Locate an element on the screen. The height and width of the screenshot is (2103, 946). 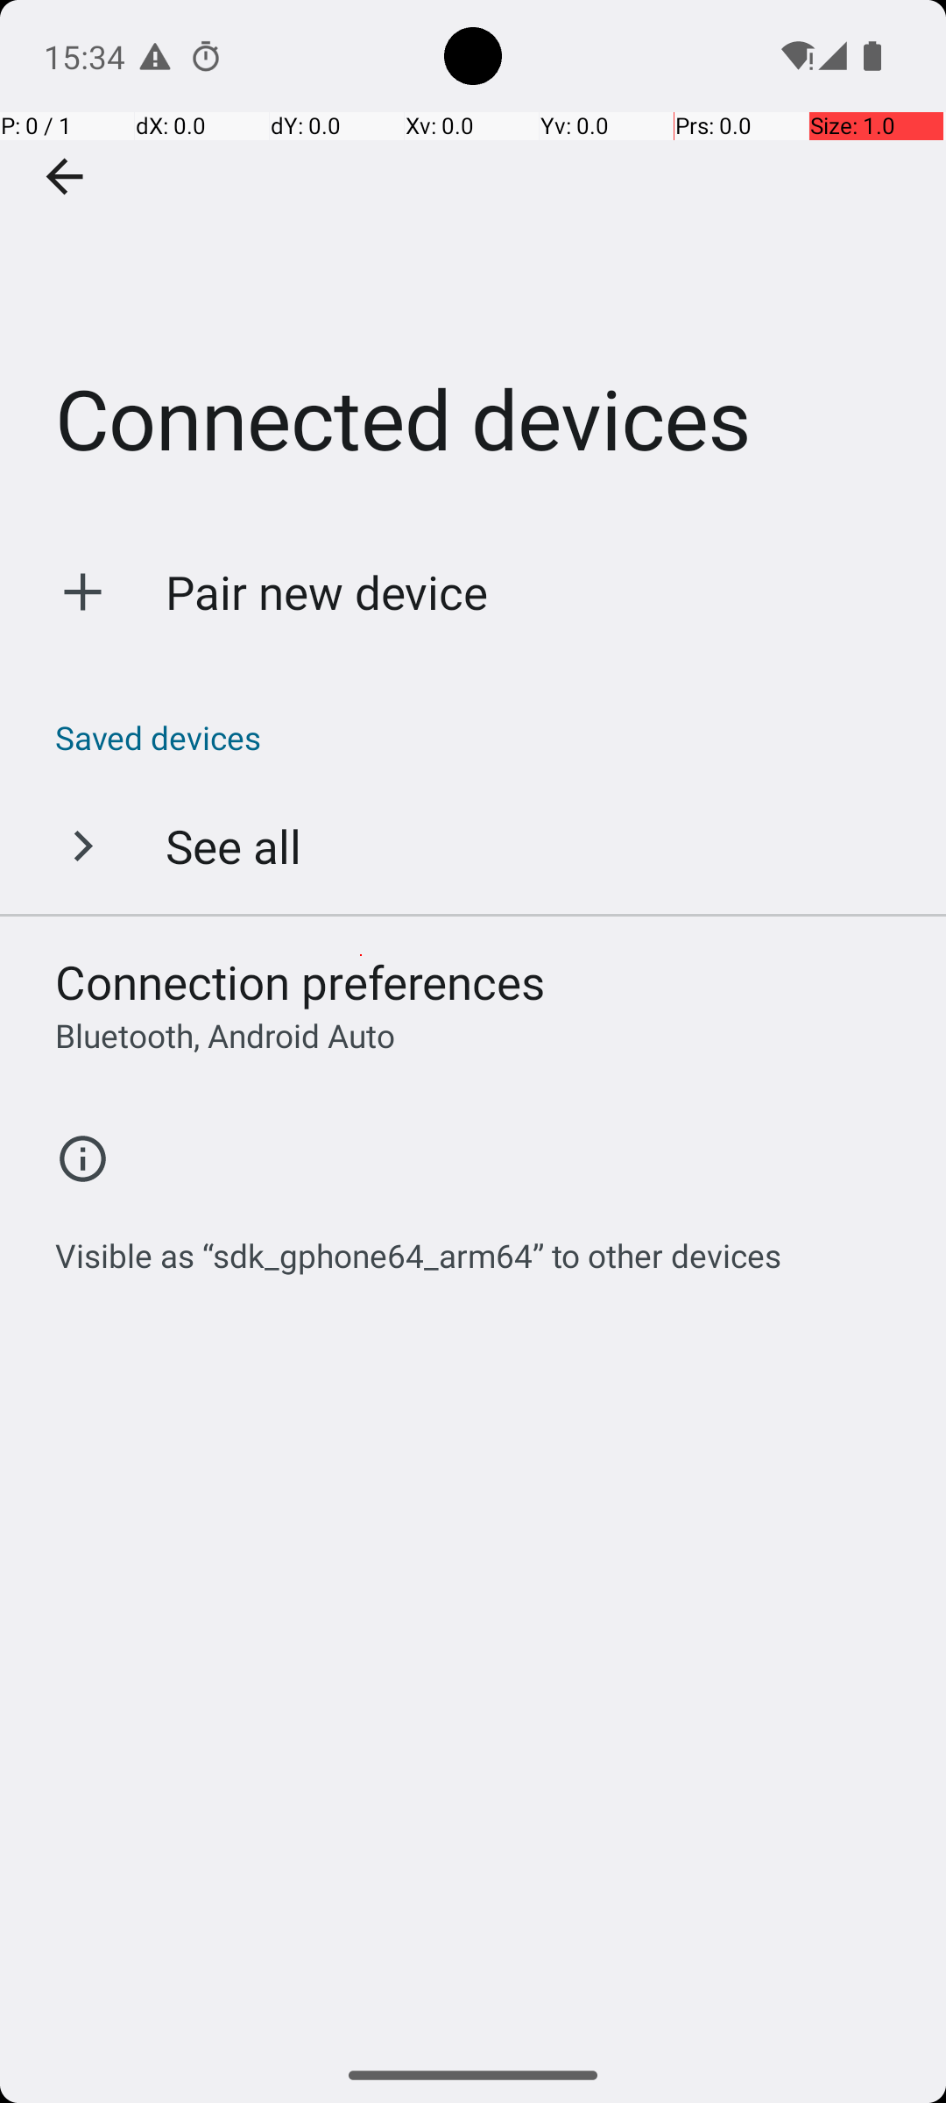
Bluetooth, Android Auto is located at coordinates (225, 1036).